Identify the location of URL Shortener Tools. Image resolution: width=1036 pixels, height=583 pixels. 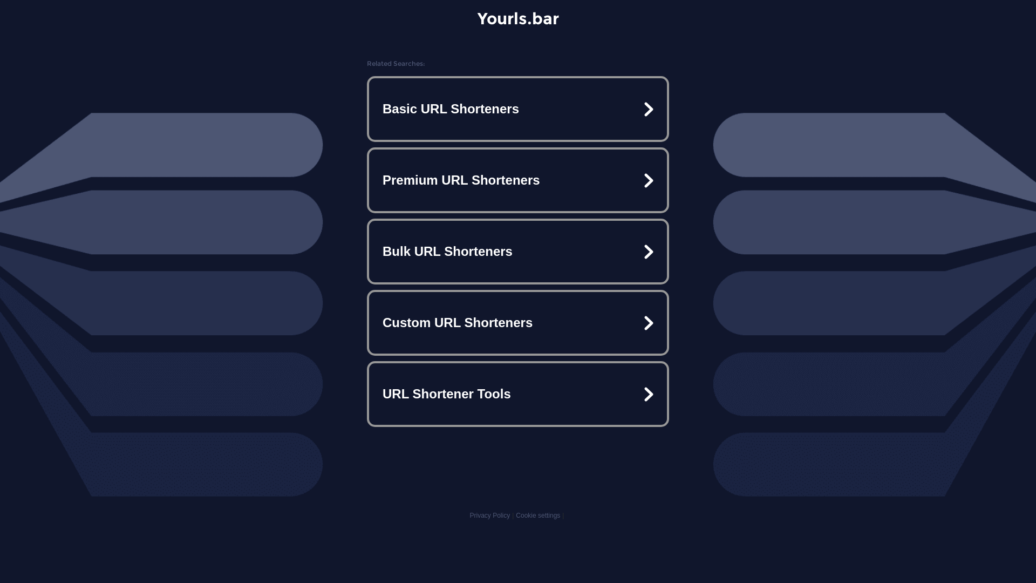
(518, 394).